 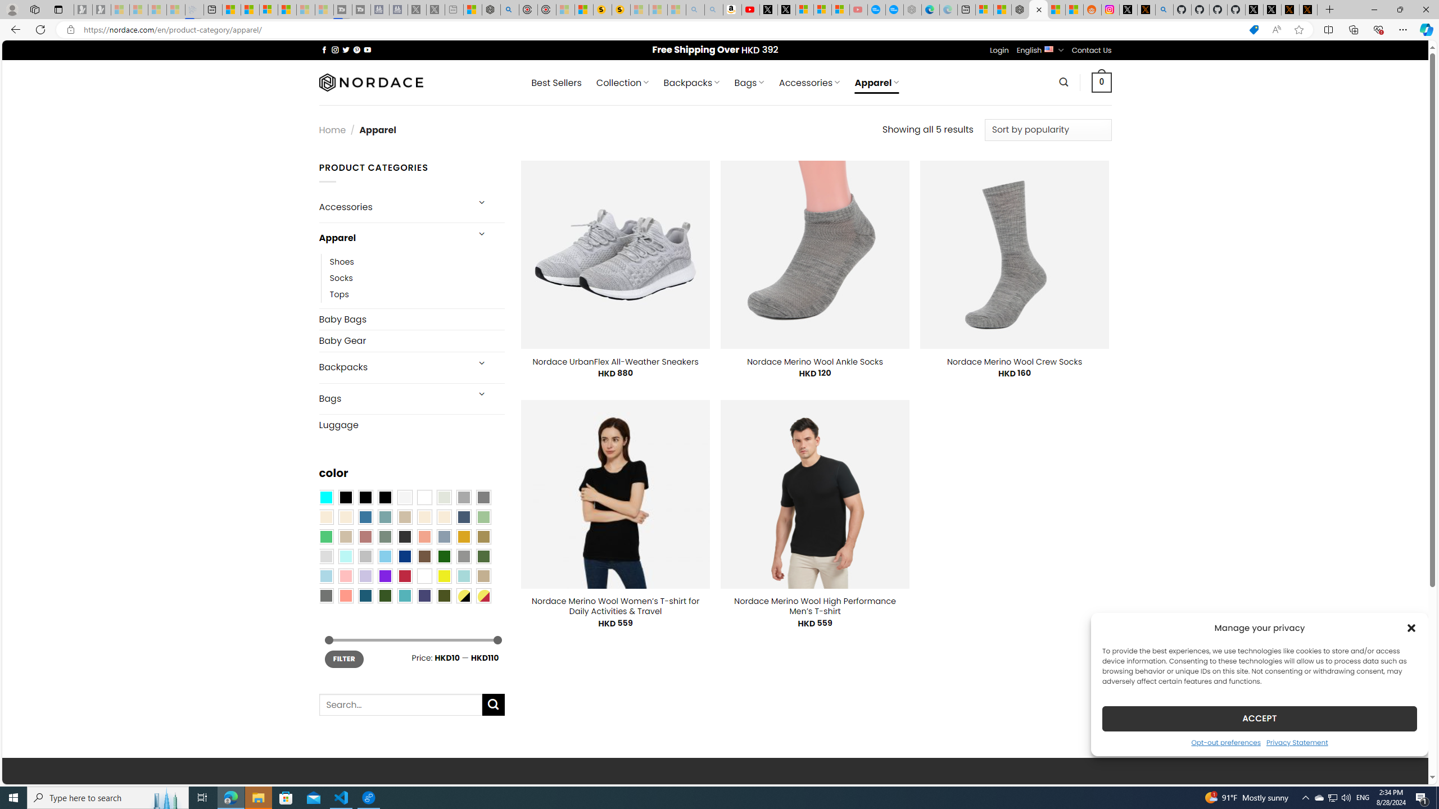 What do you see at coordinates (325, 556) in the screenshot?
I see `Light Gray` at bounding box center [325, 556].